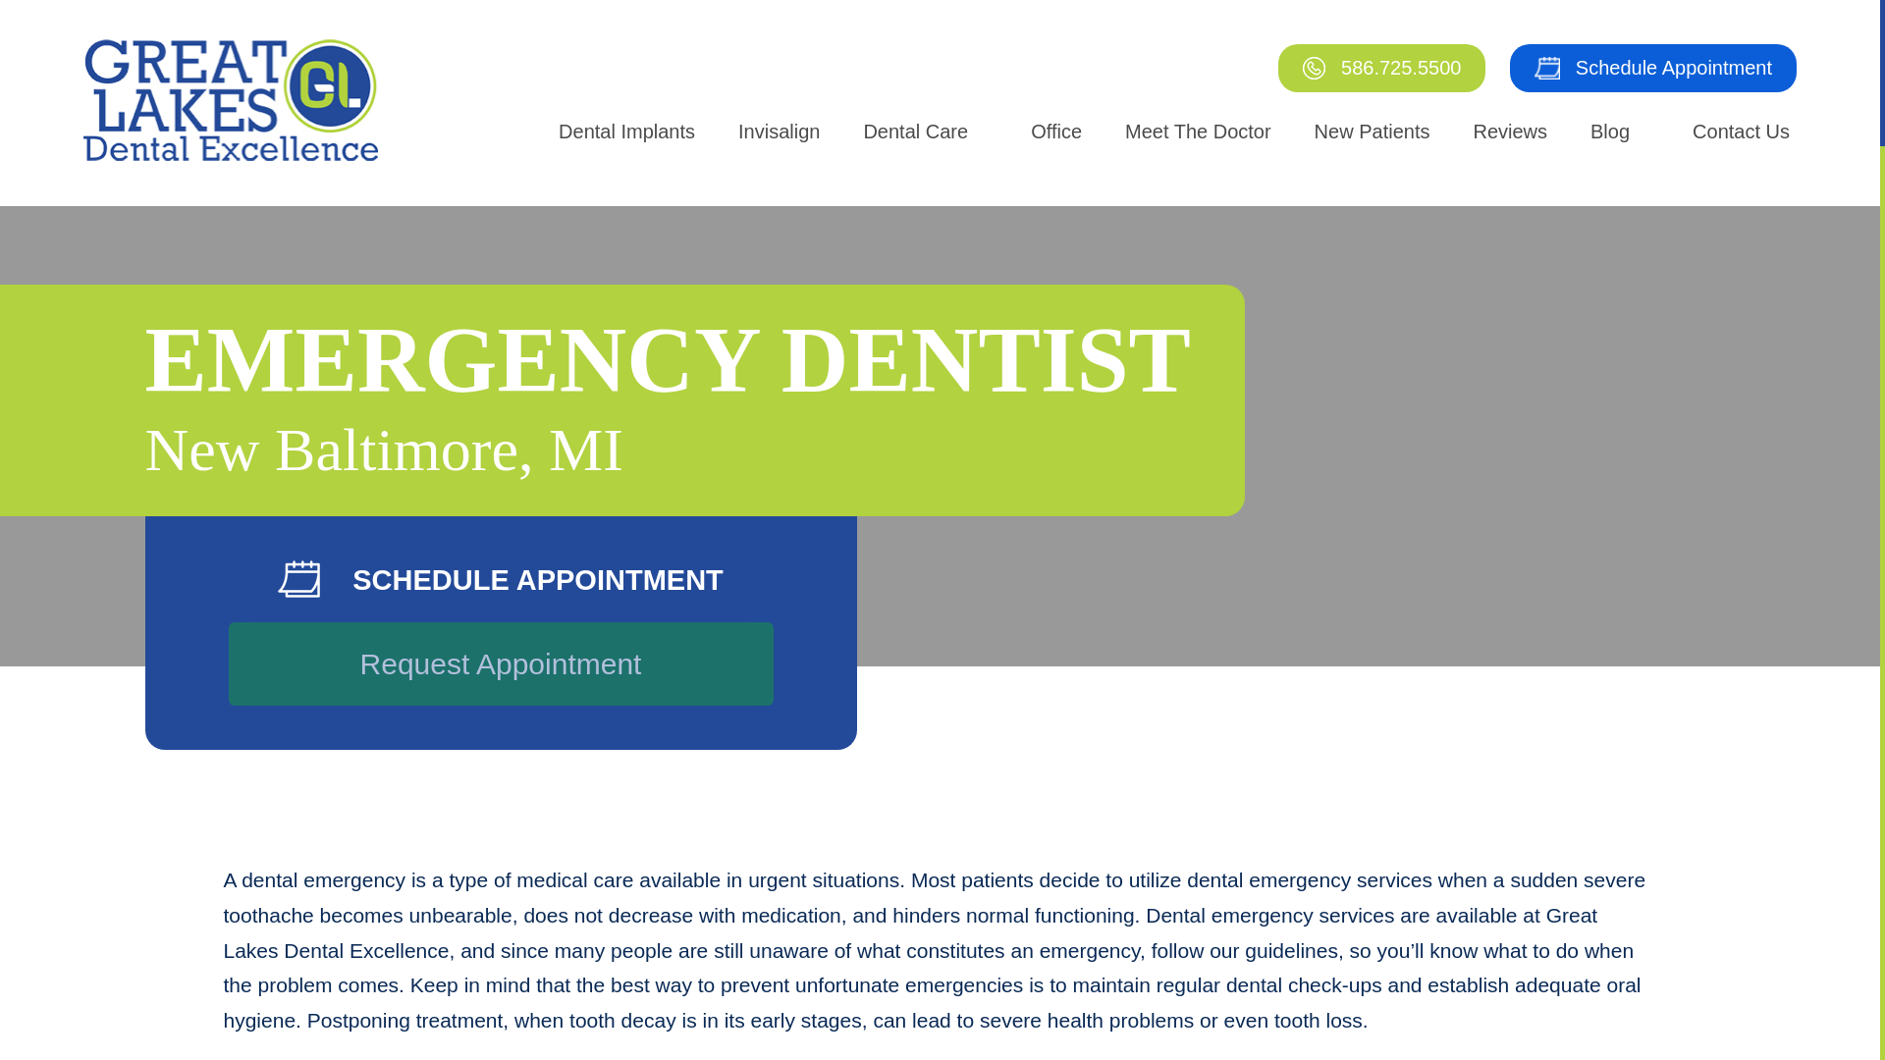  Describe the element at coordinates (1652, 68) in the screenshot. I see `Schedule Appointment` at that location.